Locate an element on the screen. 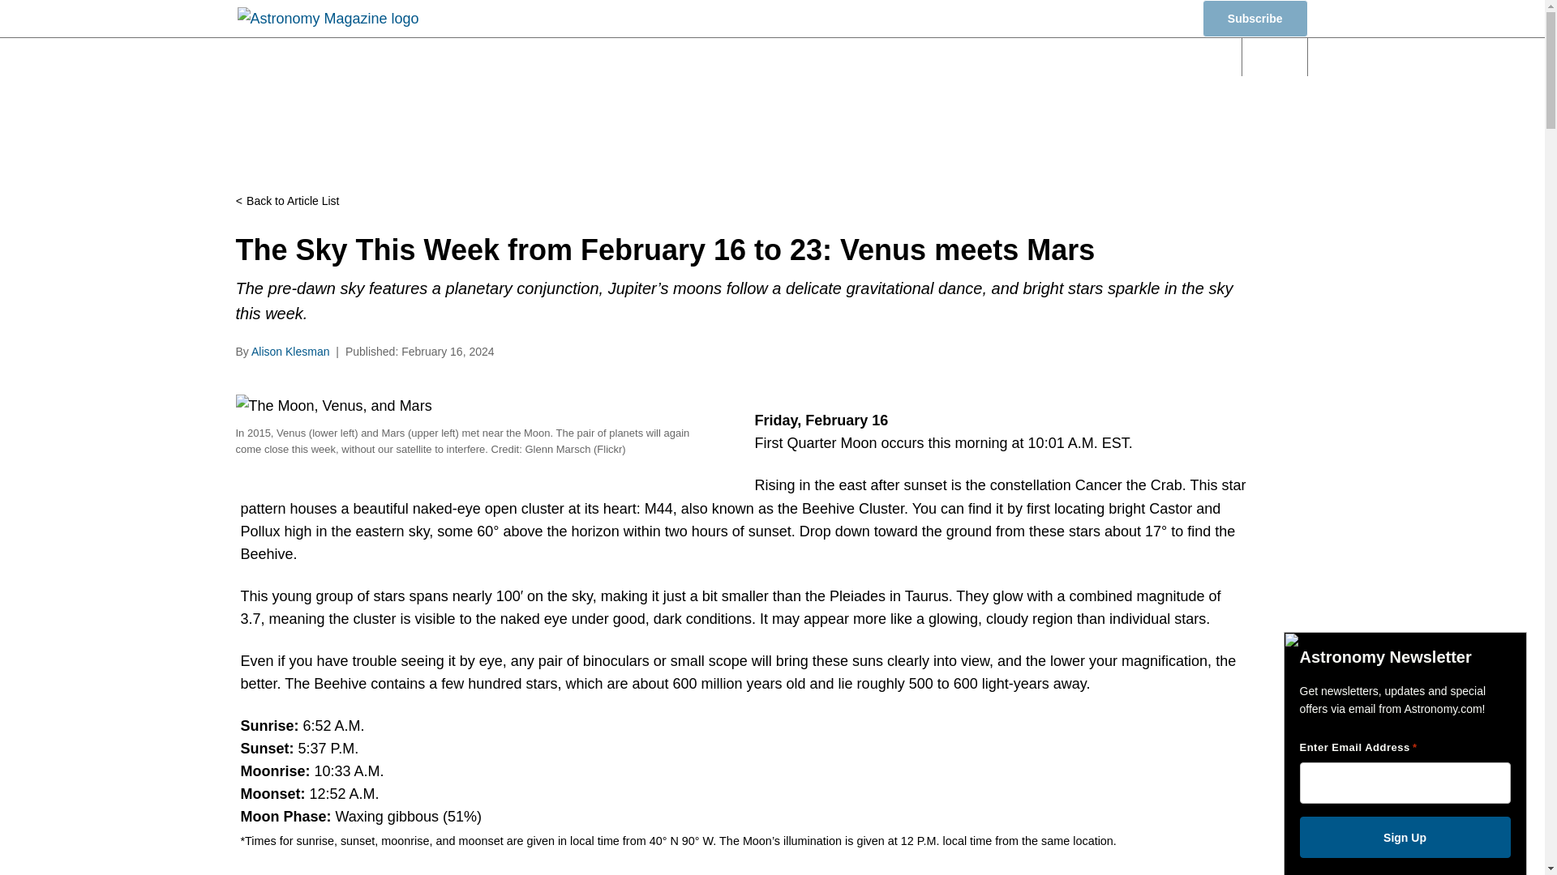 The height and width of the screenshot is (875, 1557). Shop is located at coordinates (1156, 19).